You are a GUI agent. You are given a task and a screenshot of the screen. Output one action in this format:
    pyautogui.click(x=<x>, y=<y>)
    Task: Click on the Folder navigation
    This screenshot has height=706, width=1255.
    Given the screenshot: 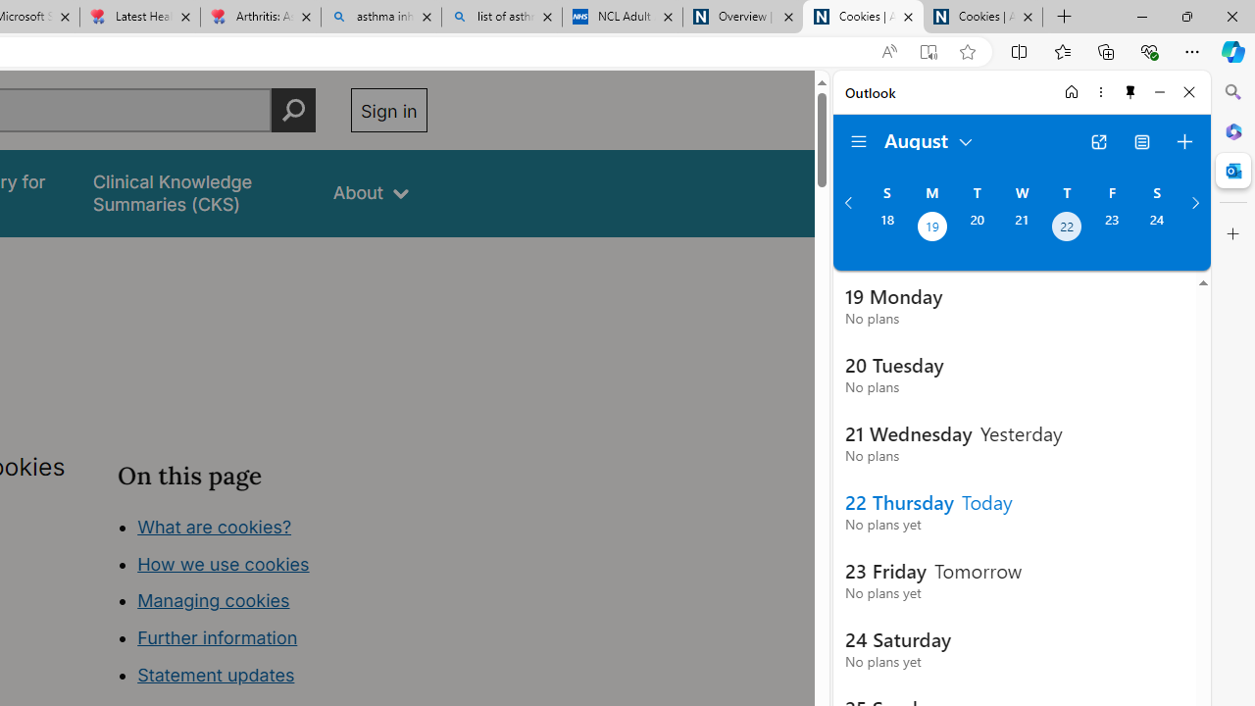 What is the action you would take?
    pyautogui.click(x=859, y=141)
    